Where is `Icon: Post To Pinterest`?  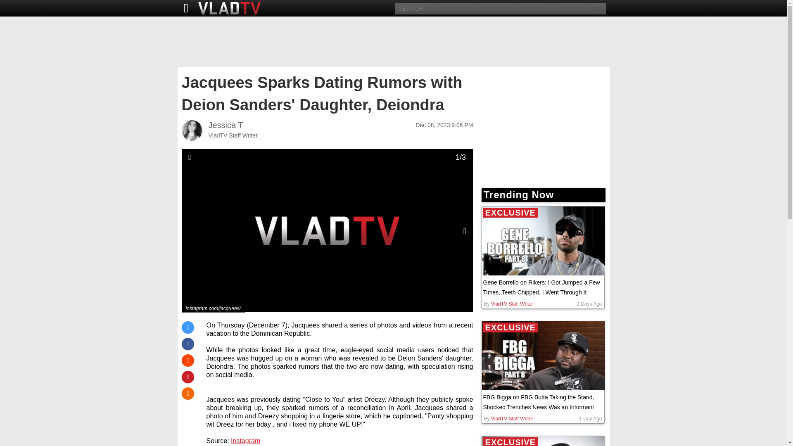 Icon: Post To Pinterest is located at coordinates (188, 377).